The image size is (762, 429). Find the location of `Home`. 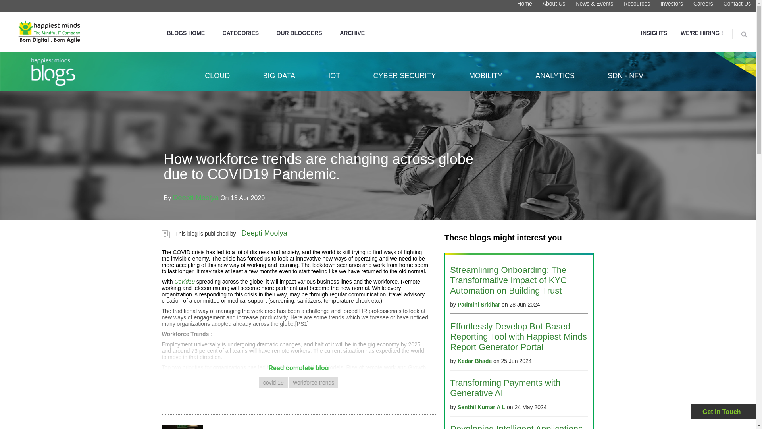

Home is located at coordinates (525, 6).